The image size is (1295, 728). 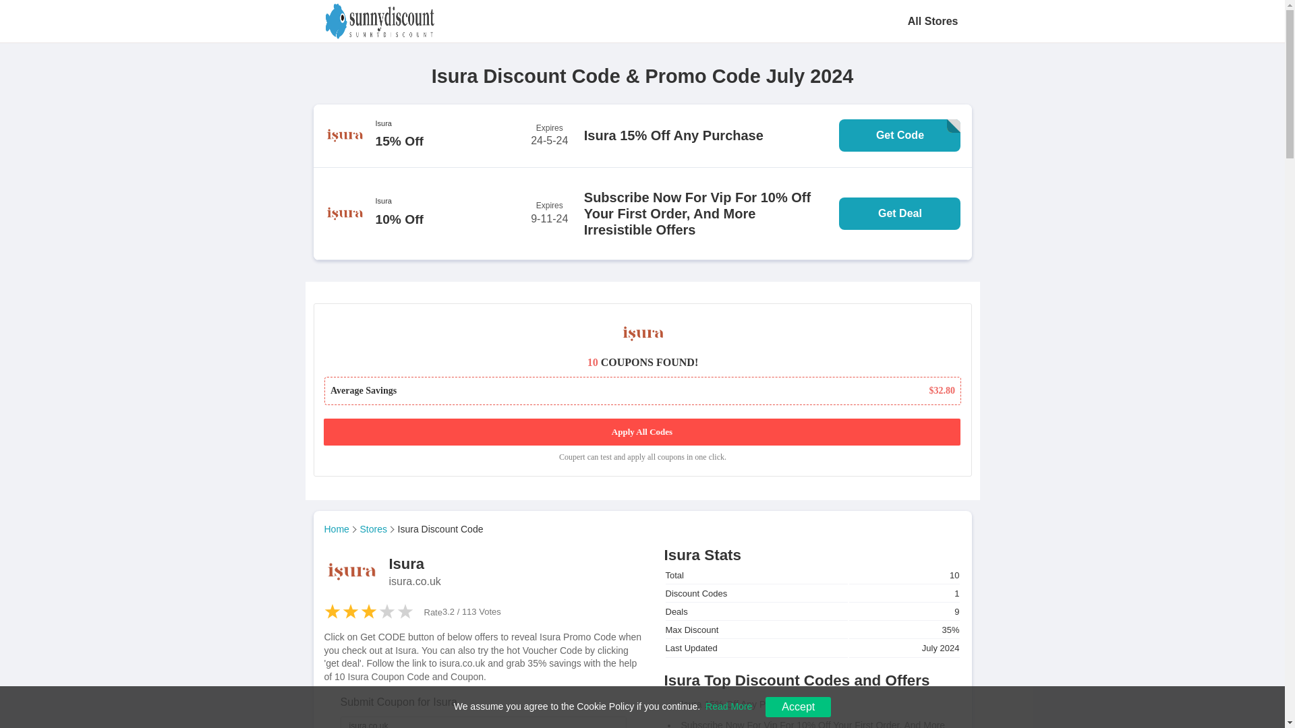 I want to click on Stores, so click(x=377, y=528).